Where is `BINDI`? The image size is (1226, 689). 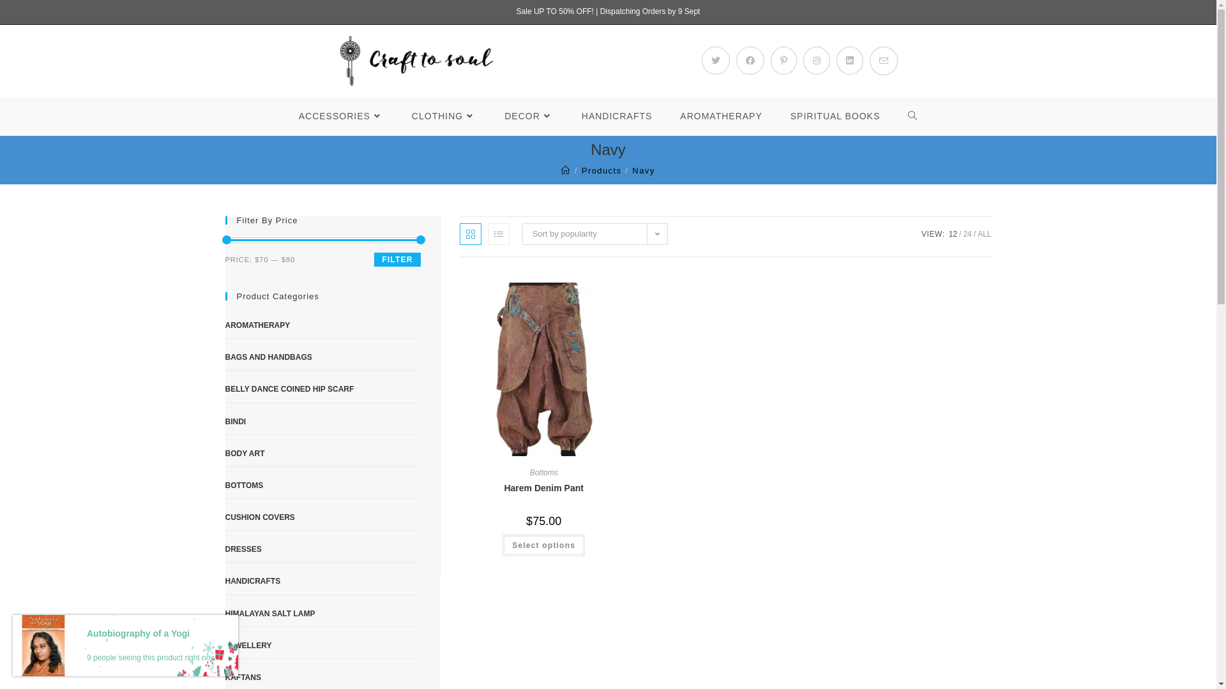
BINDI is located at coordinates (322, 422).